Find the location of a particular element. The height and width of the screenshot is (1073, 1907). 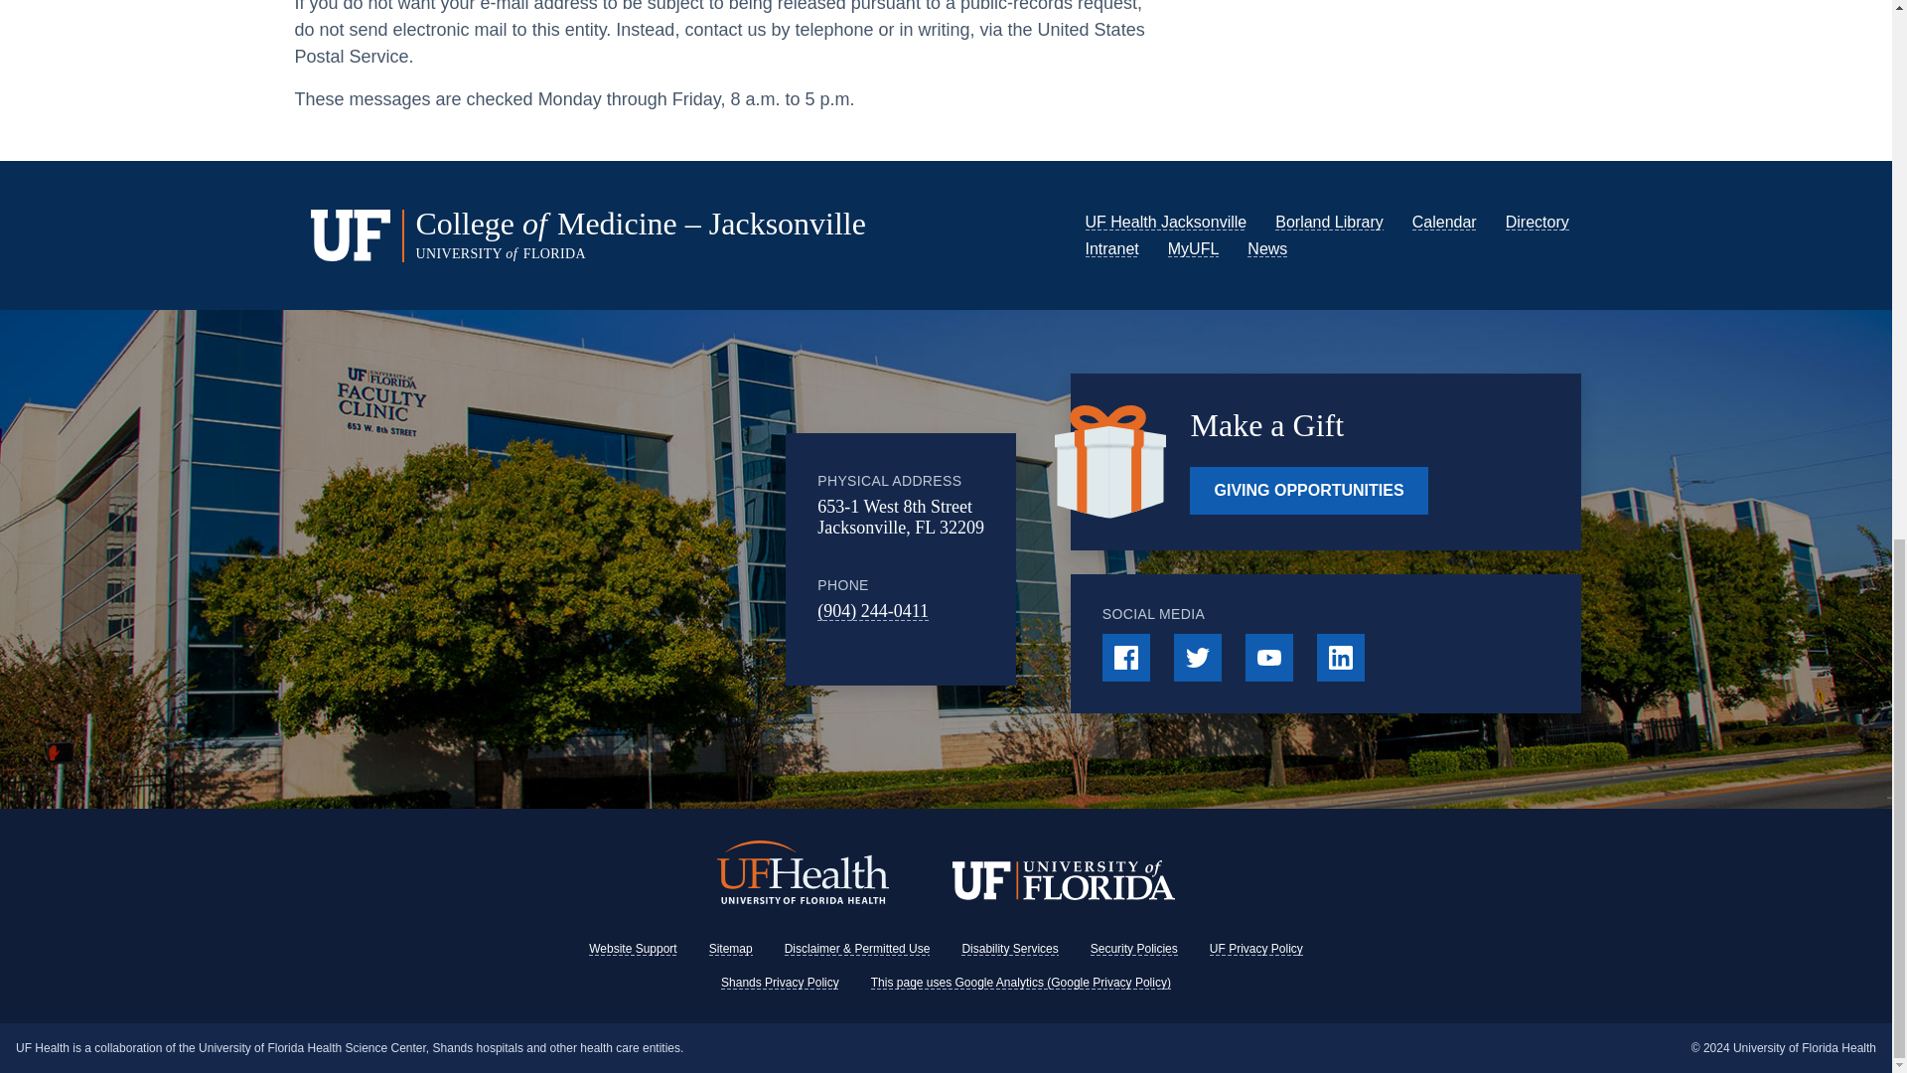

MyUFL is located at coordinates (1194, 248).